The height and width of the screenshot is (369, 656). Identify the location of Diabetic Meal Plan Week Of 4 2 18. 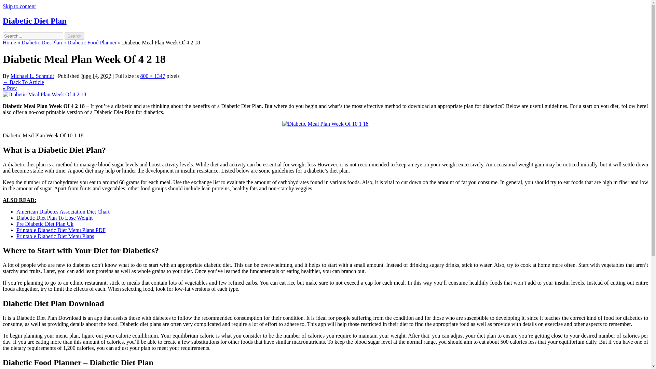
(44, 94).